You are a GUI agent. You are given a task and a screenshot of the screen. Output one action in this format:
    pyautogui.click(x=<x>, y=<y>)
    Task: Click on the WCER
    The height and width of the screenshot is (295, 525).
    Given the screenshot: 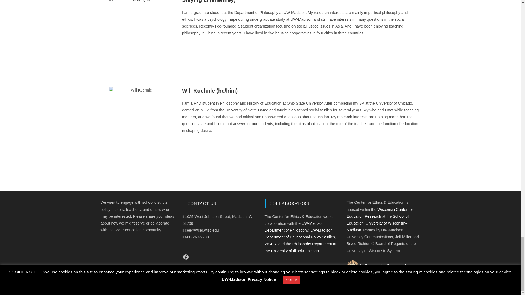 What is the action you would take?
    pyautogui.click(x=270, y=244)
    